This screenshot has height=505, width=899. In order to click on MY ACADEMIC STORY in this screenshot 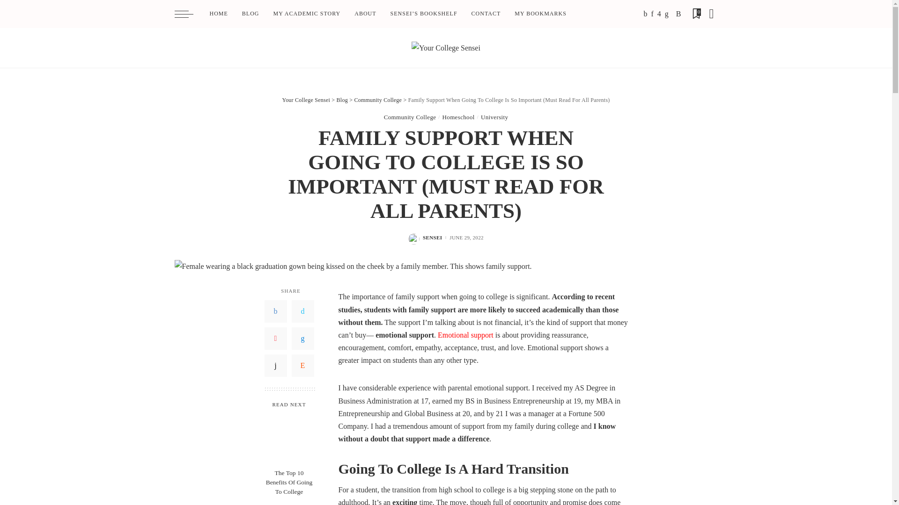, I will do `click(307, 14)`.